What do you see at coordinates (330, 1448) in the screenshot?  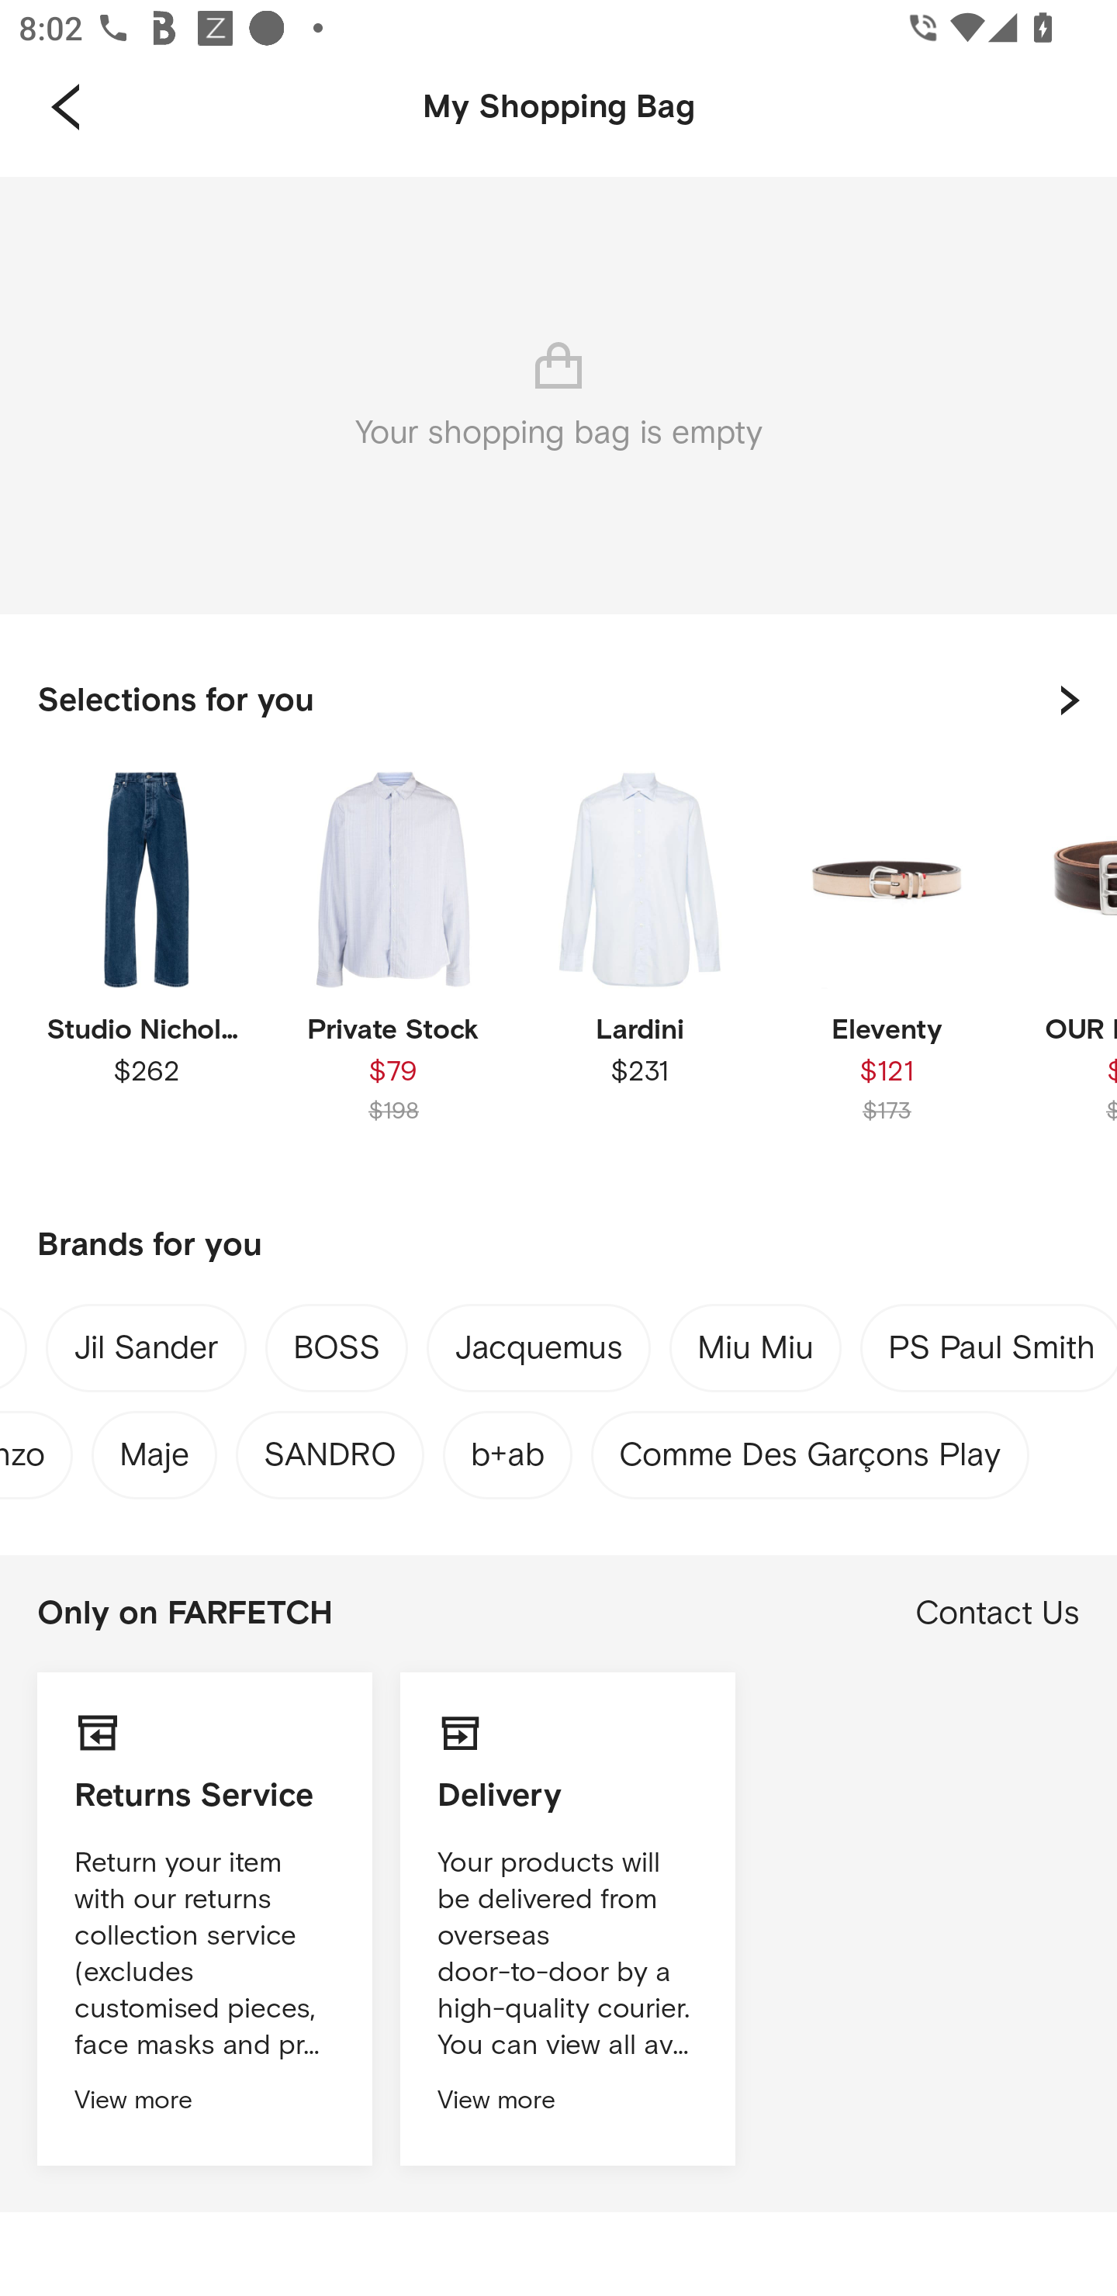 I see `SANDRO` at bounding box center [330, 1448].